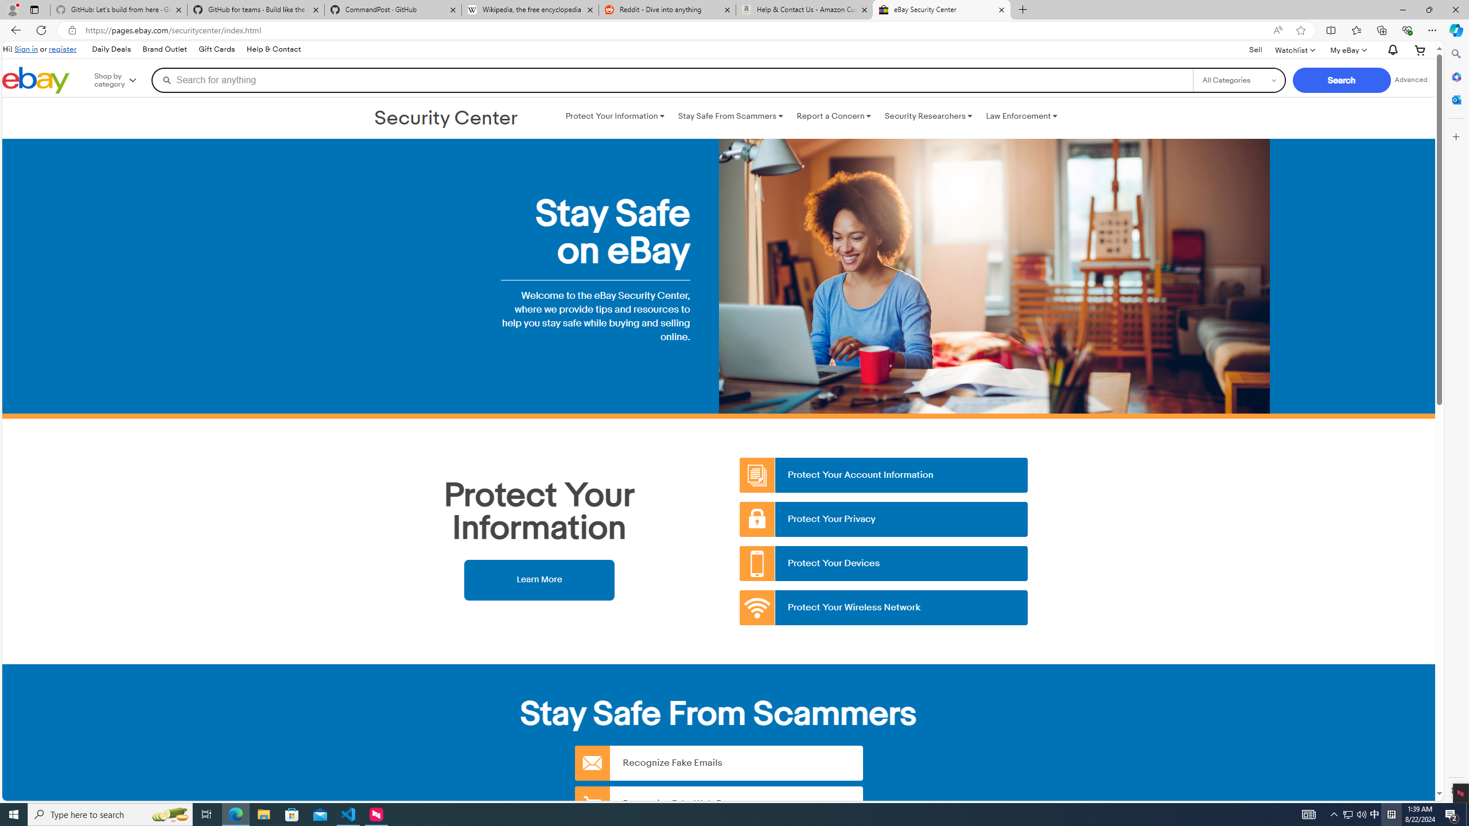 This screenshot has height=826, width=1469. What do you see at coordinates (274, 49) in the screenshot?
I see `Help & Contact` at bounding box center [274, 49].